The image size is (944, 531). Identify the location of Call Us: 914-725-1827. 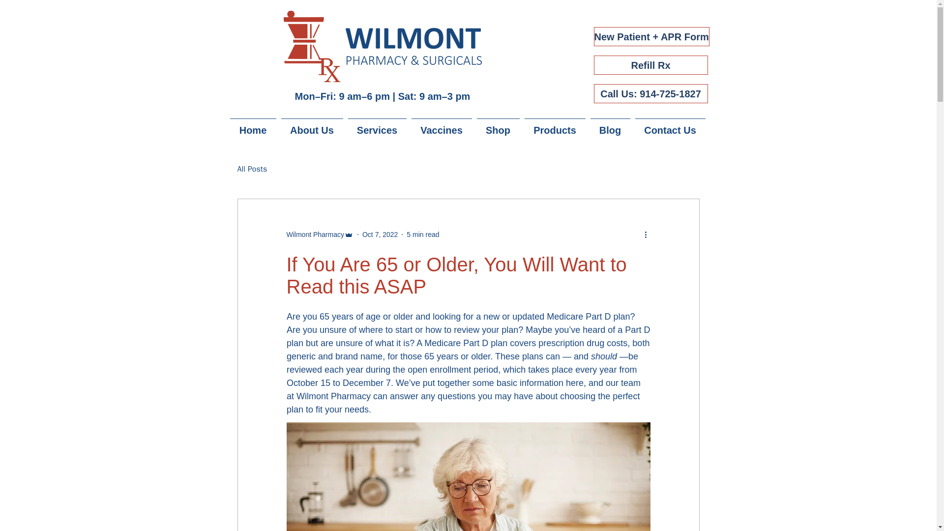
(651, 93).